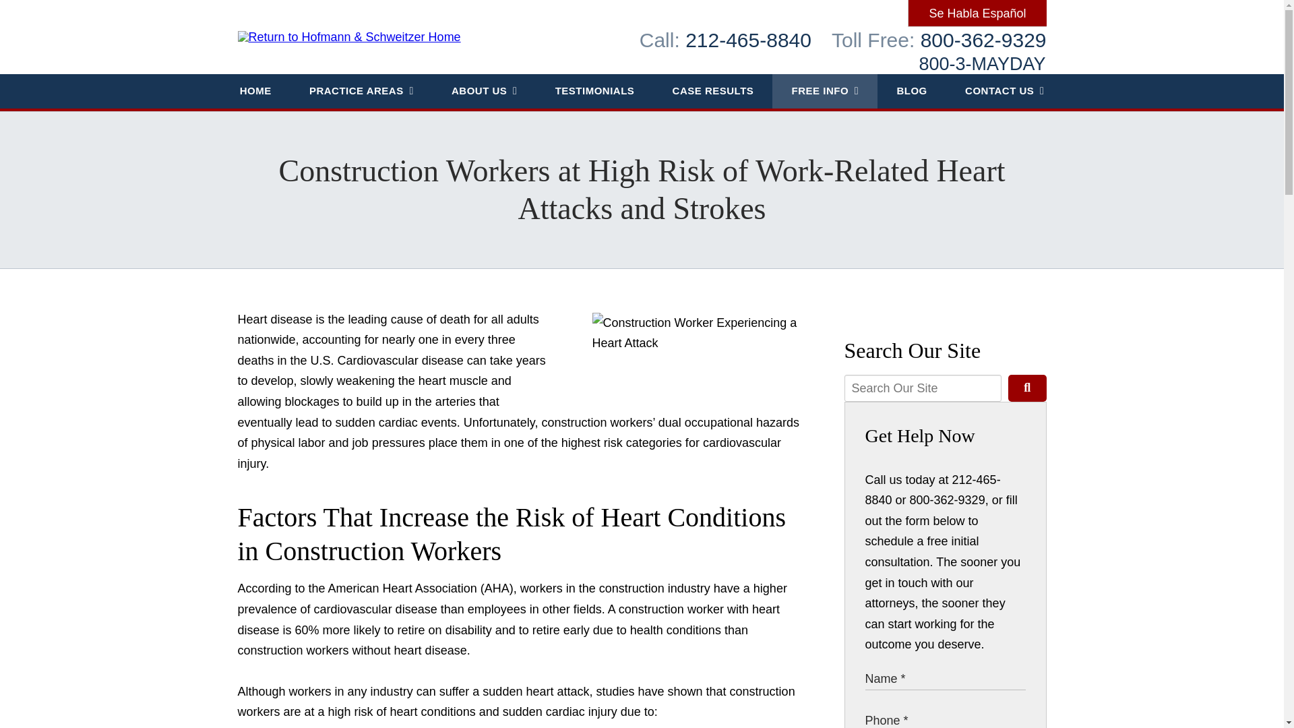  What do you see at coordinates (825, 91) in the screenshot?
I see `FREE INFO` at bounding box center [825, 91].